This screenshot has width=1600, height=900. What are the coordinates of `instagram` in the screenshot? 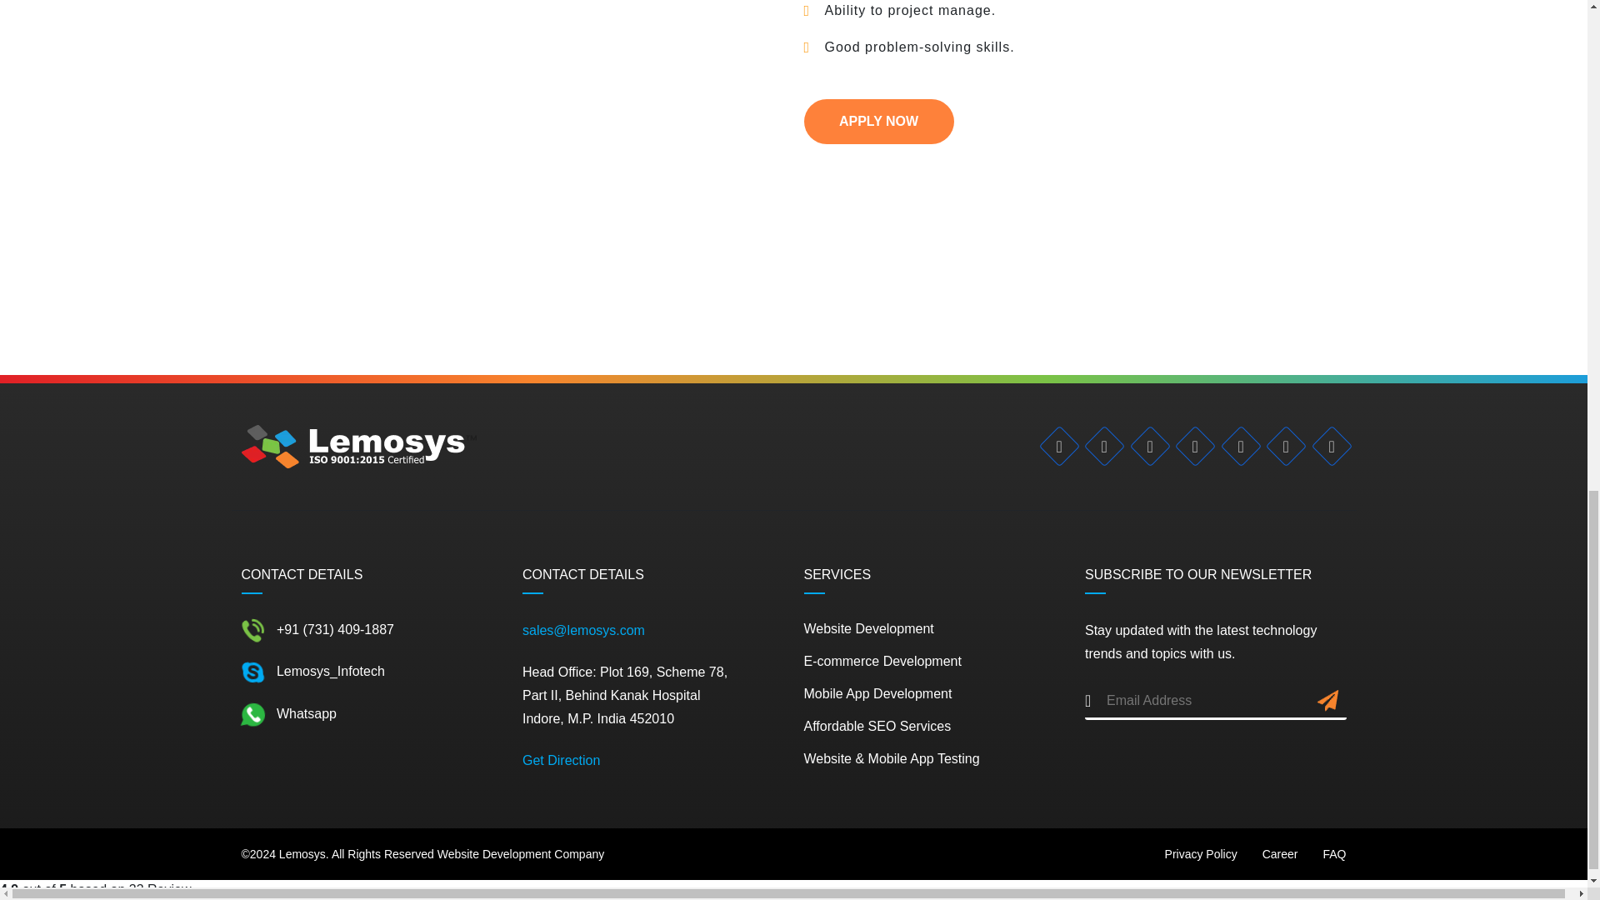 It's located at (1189, 440).